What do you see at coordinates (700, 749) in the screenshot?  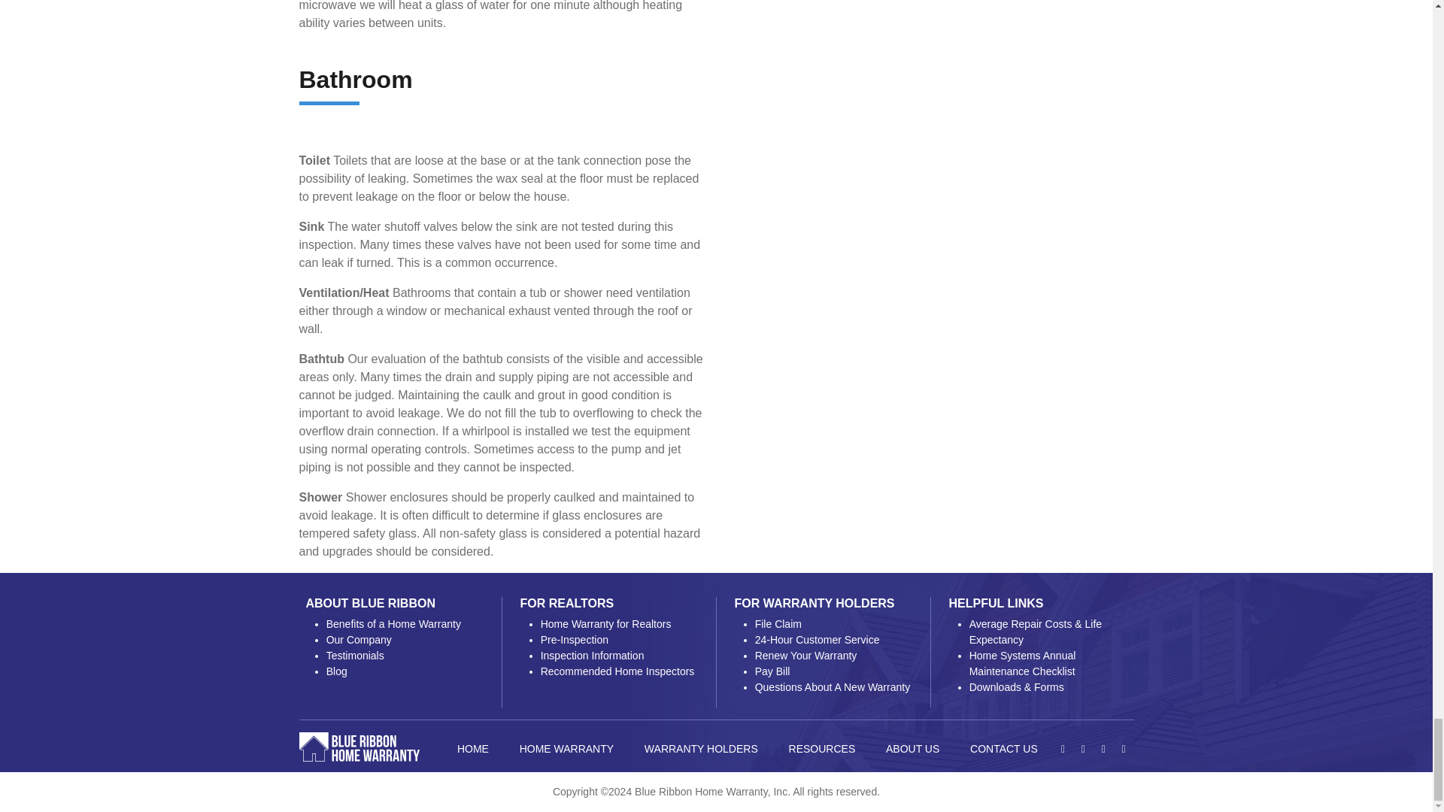 I see `Warranty Holders` at bounding box center [700, 749].